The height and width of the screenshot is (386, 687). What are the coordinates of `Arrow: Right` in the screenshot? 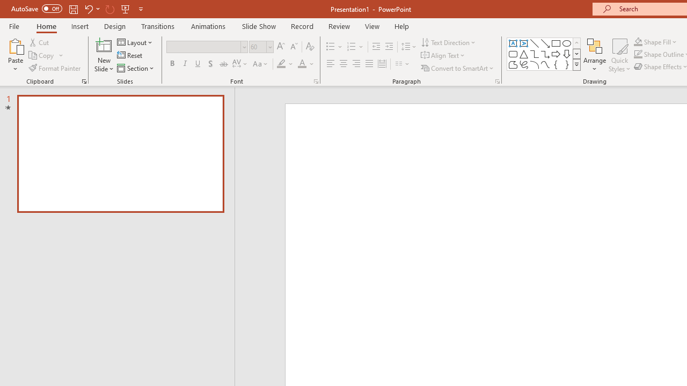 It's located at (556, 54).